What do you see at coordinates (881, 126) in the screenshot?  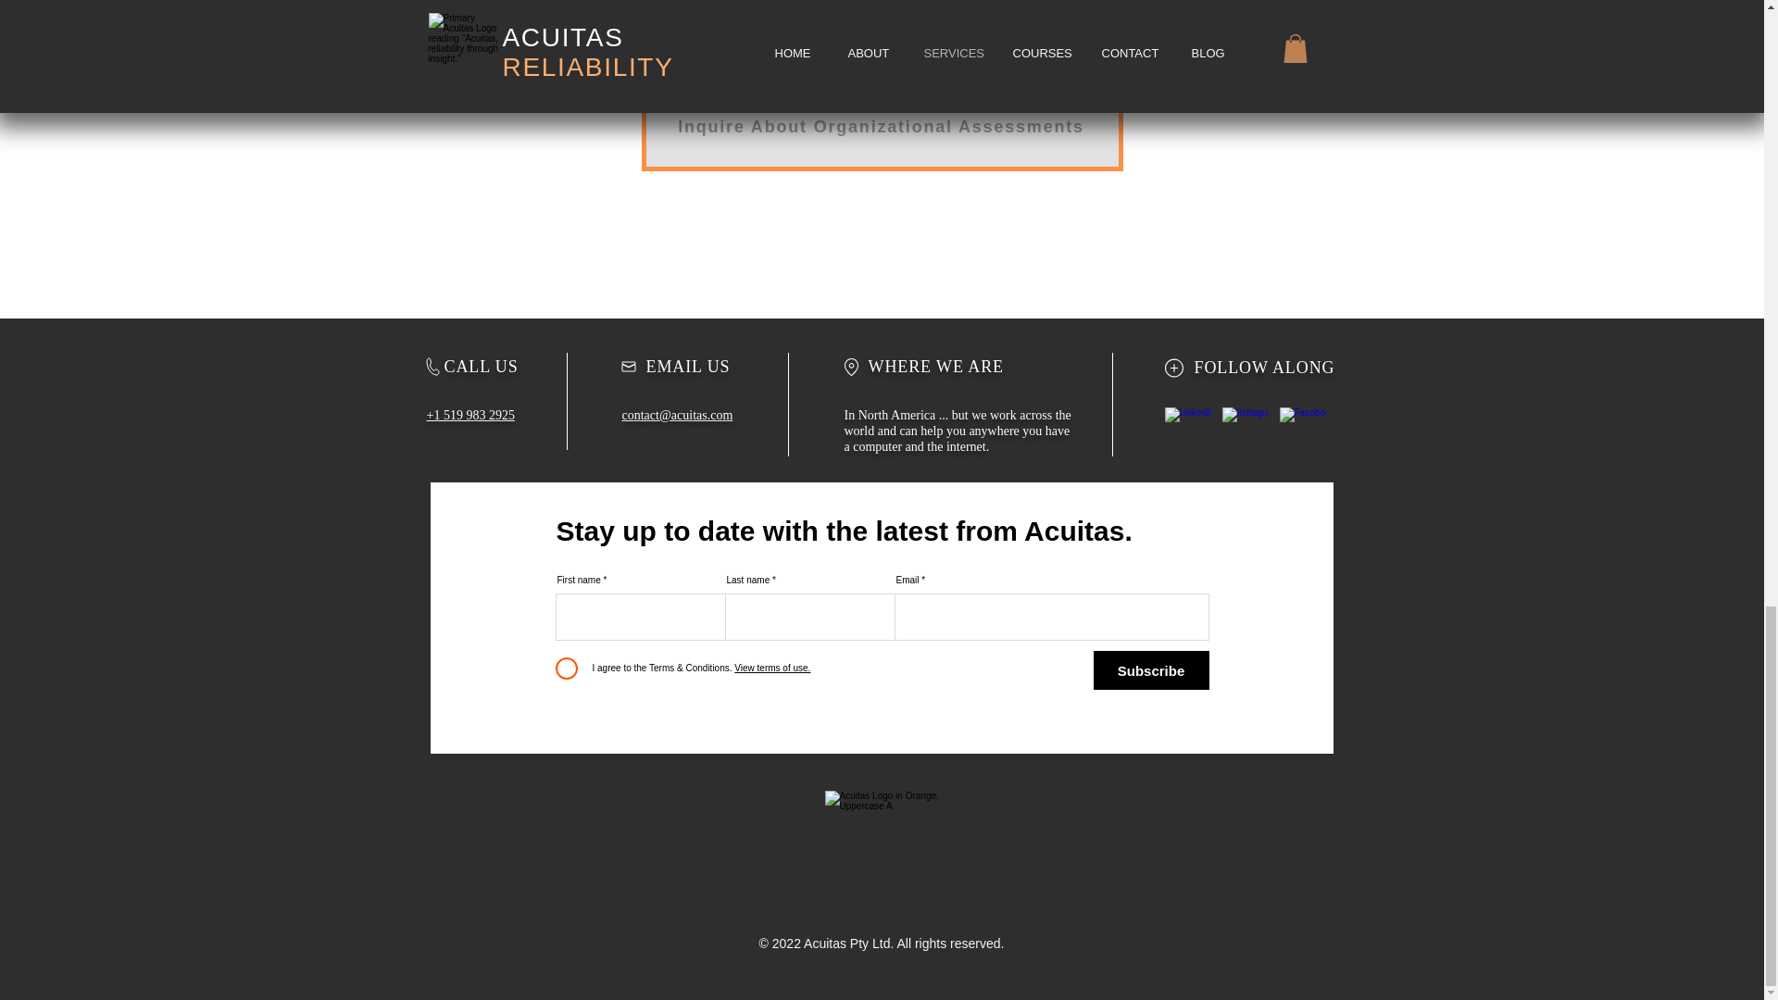 I see `Inquire About Organizational Assessments` at bounding box center [881, 126].